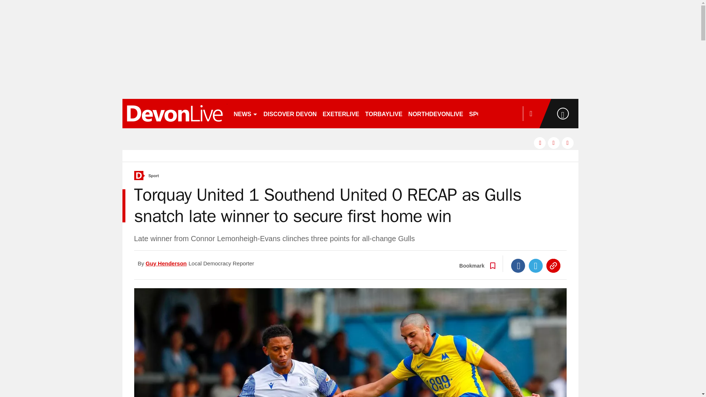 This screenshot has width=706, height=397. I want to click on NORTHDEVONLIVE, so click(435, 113).